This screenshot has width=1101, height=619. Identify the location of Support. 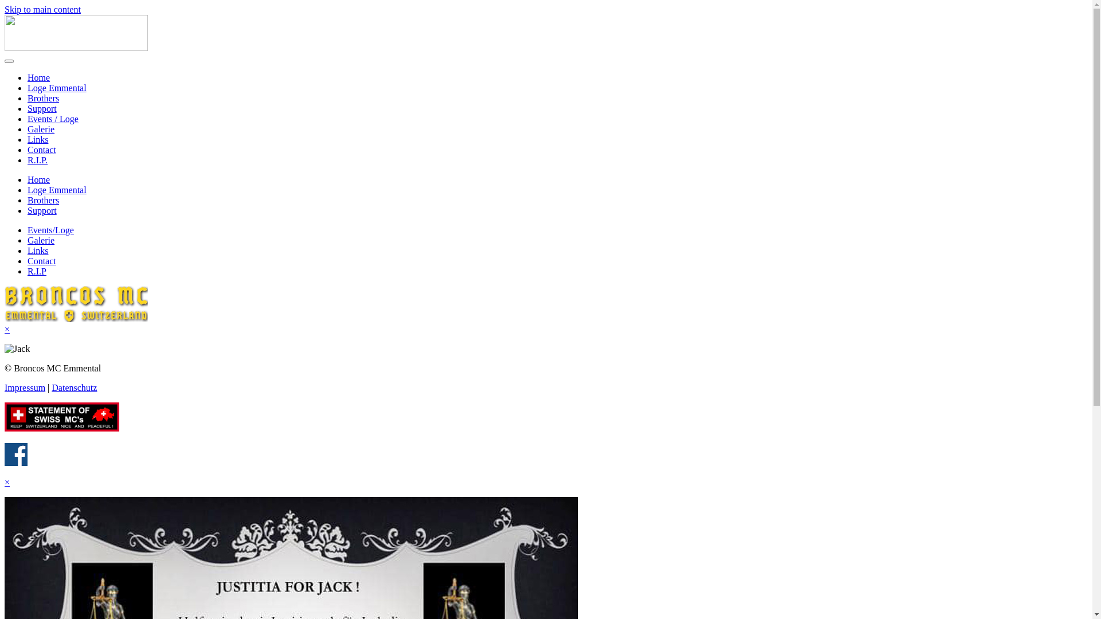
(42, 109).